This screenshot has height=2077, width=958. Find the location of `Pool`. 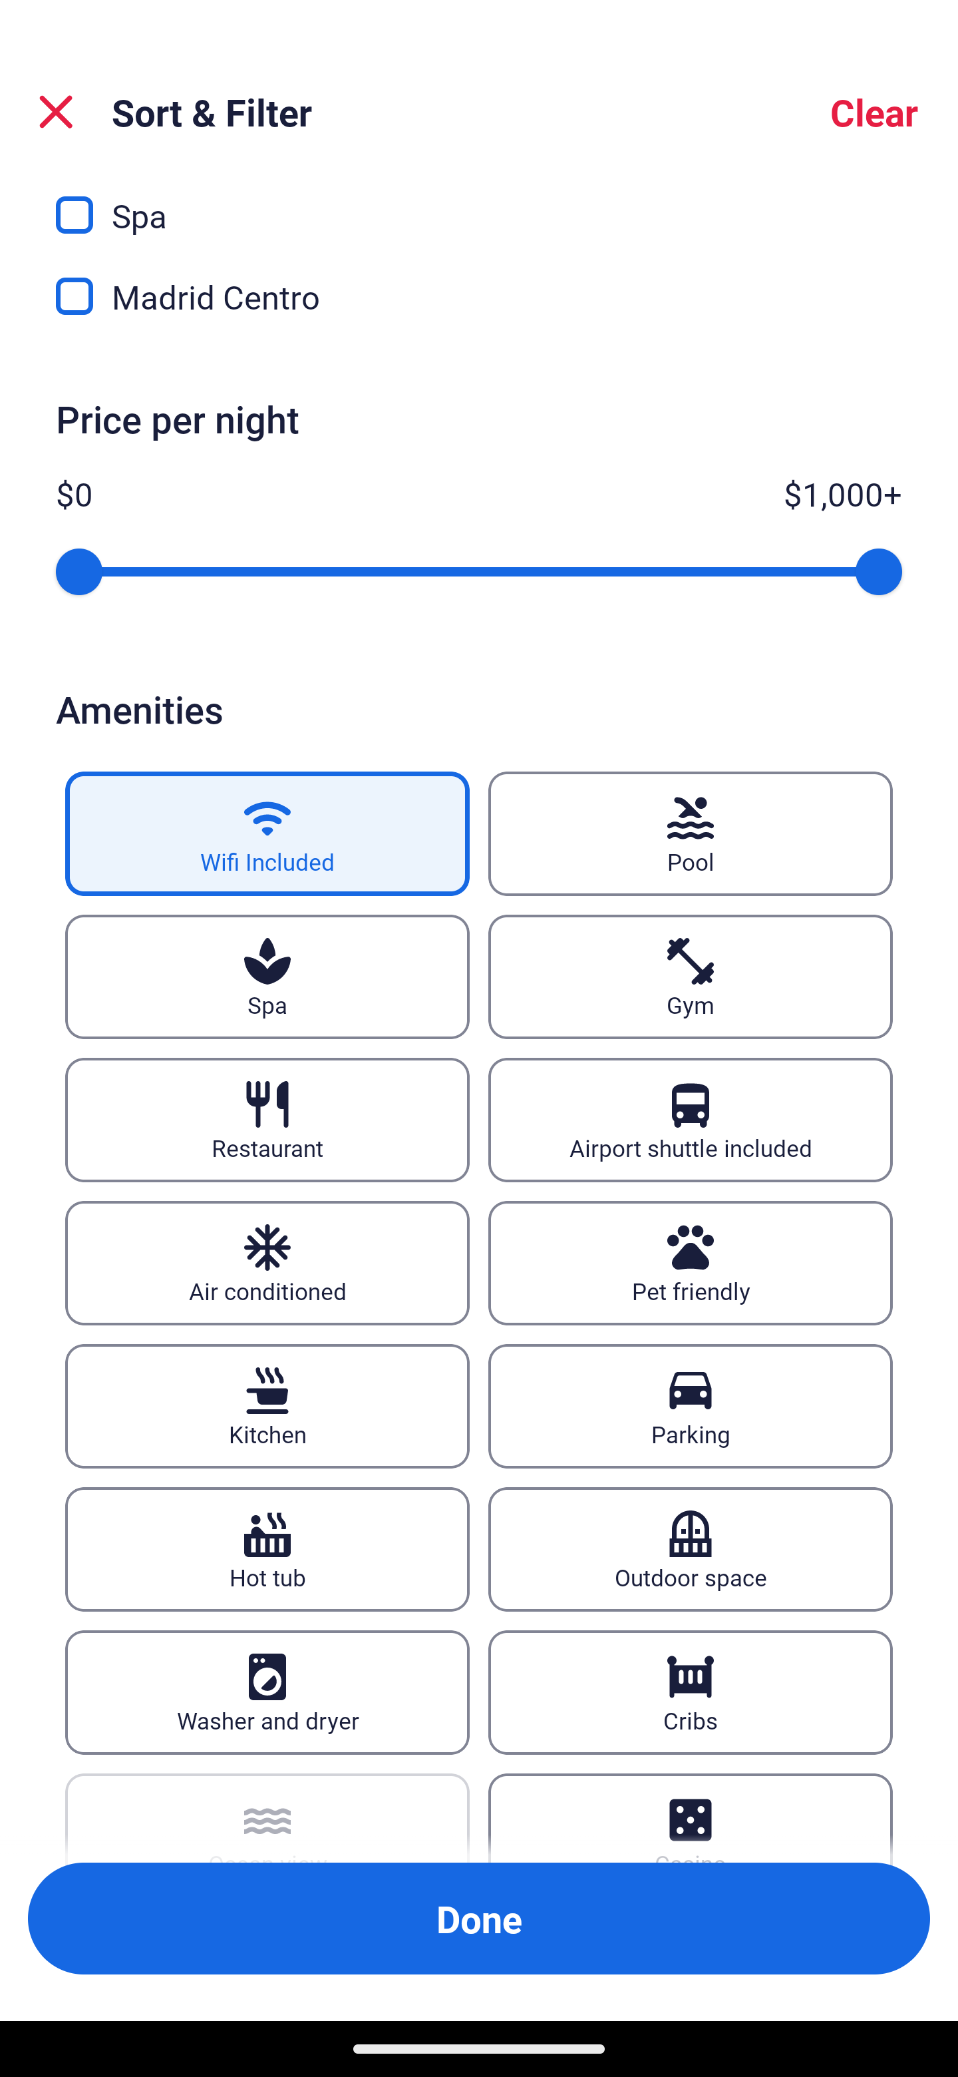

Pool is located at coordinates (691, 832).